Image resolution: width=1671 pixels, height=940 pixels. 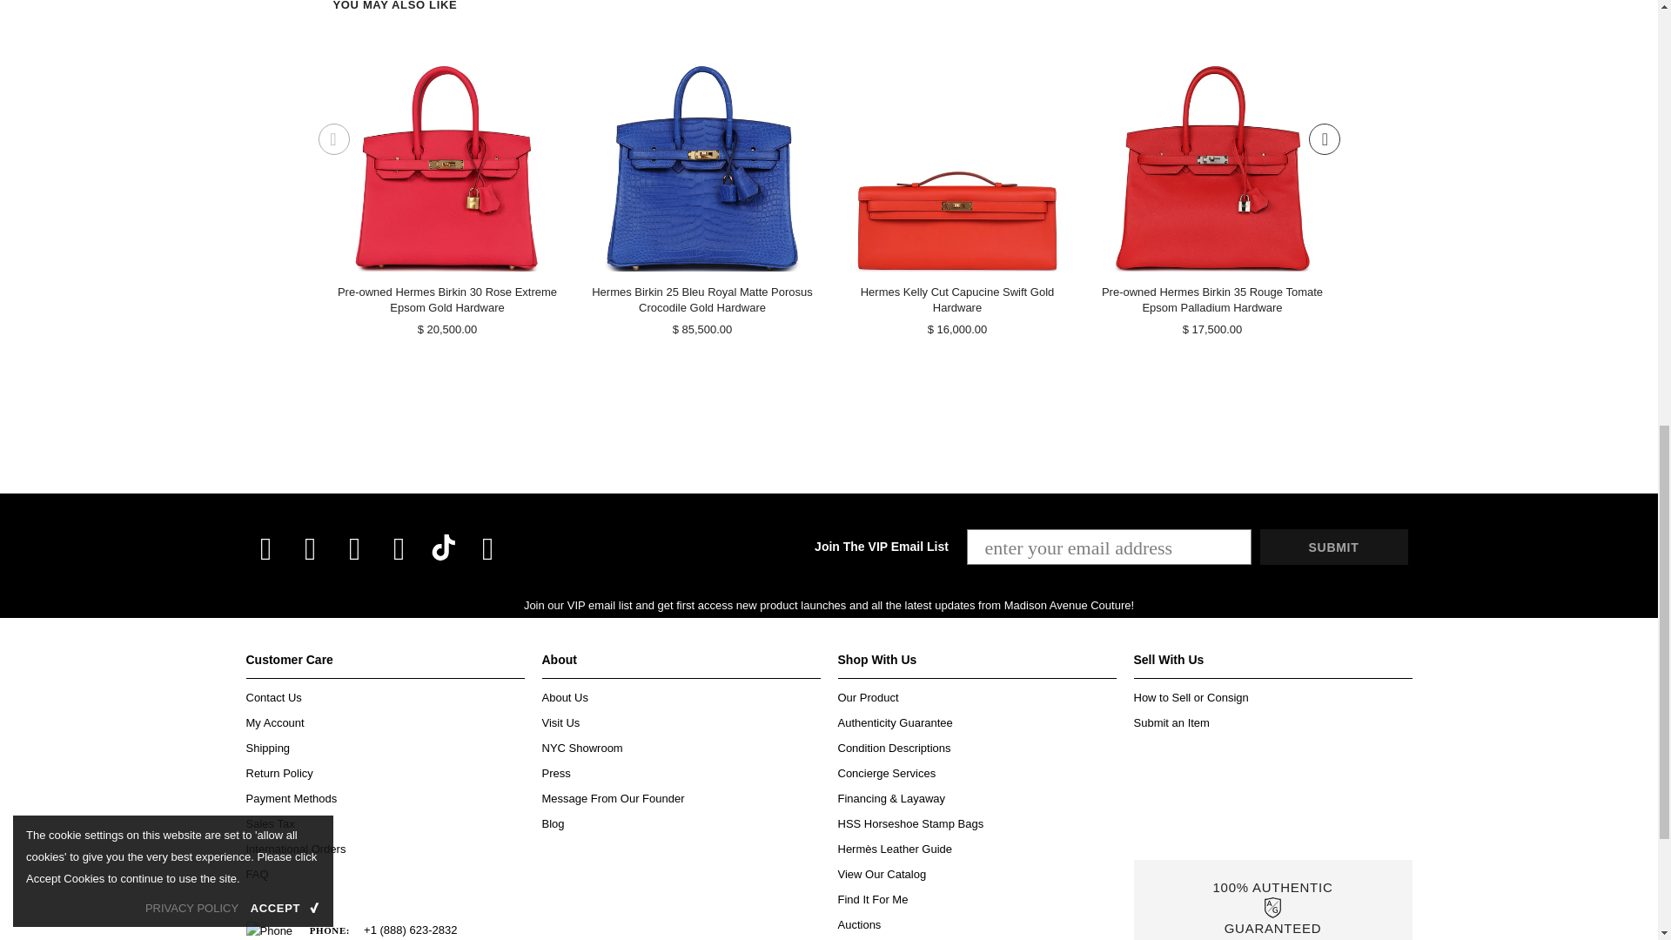 I want to click on Pinterest, so click(x=399, y=549).